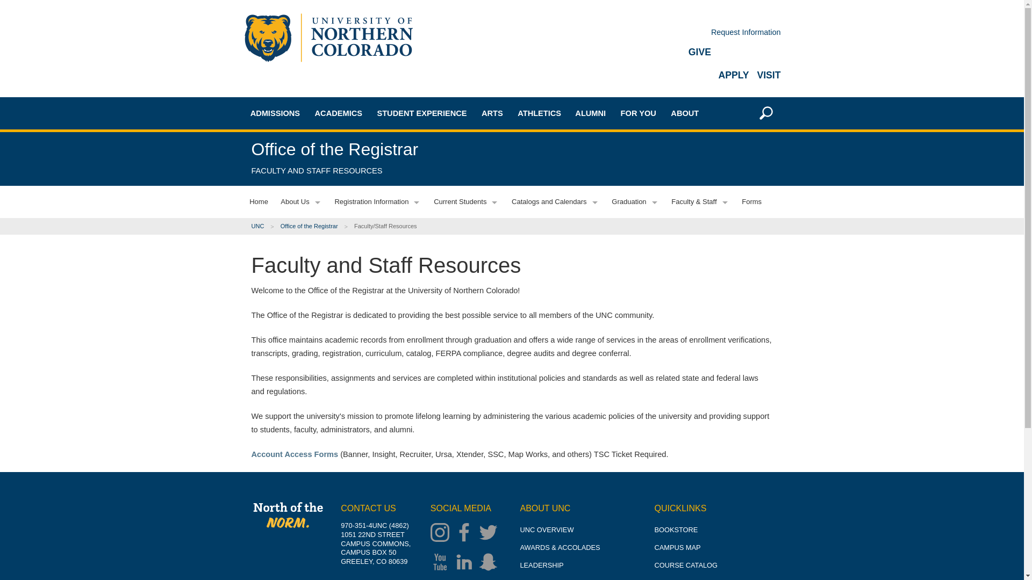 This screenshot has height=580, width=1032. Describe the element at coordinates (275, 113) in the screenshot. I see `ADMISSIONS` at that location.